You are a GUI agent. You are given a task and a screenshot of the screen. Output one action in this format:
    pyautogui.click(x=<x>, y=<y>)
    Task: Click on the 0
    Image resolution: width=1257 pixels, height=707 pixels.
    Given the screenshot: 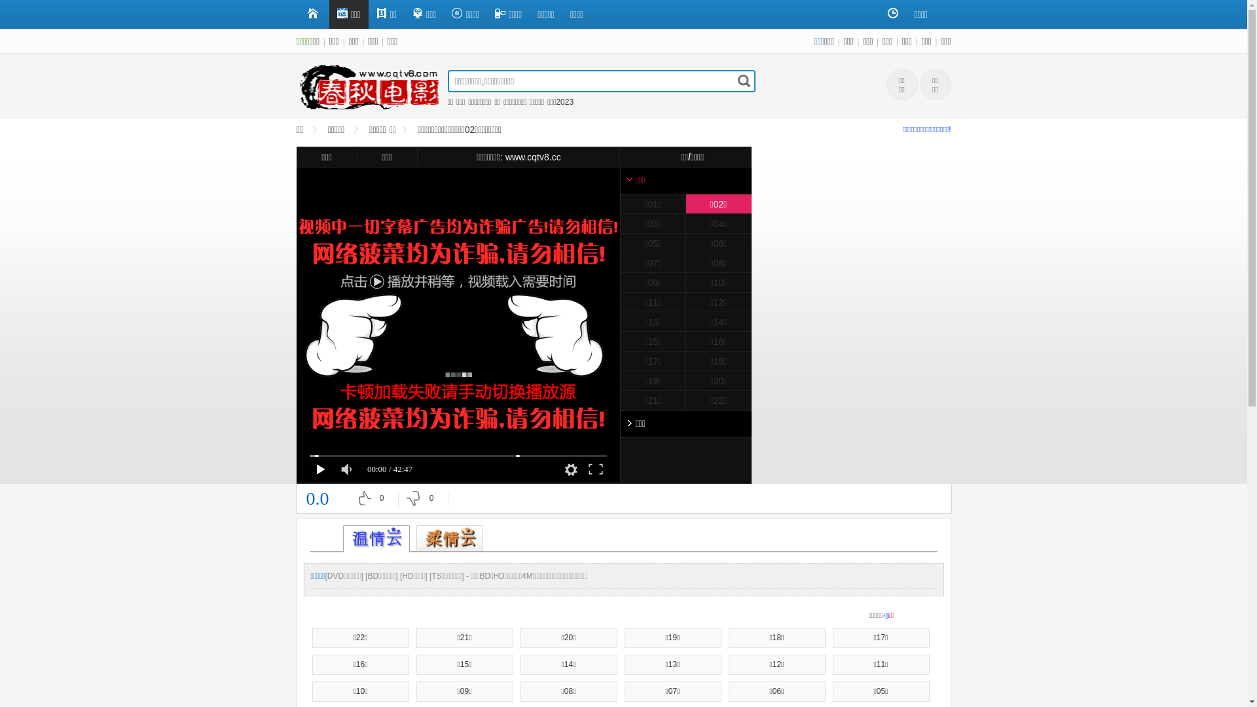 What is the action you would take?
    pyautogui.click(x=423, y=499)
    